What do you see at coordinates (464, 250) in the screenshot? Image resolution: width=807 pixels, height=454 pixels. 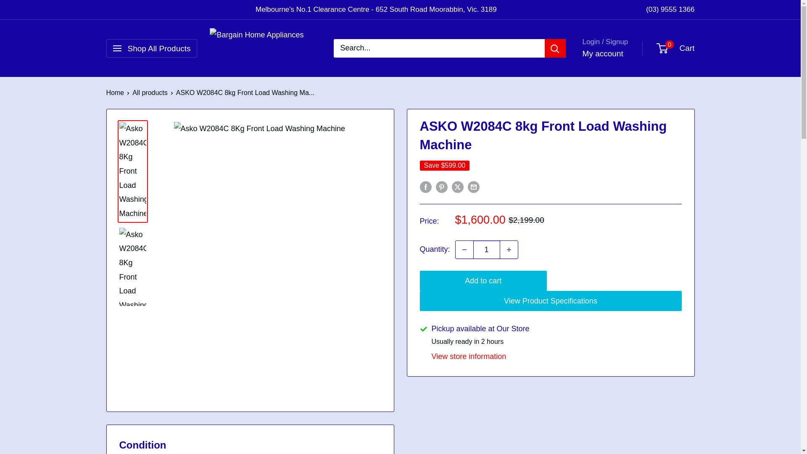 I see `Decrease quantity by 1` at bounding box center [464, 250].